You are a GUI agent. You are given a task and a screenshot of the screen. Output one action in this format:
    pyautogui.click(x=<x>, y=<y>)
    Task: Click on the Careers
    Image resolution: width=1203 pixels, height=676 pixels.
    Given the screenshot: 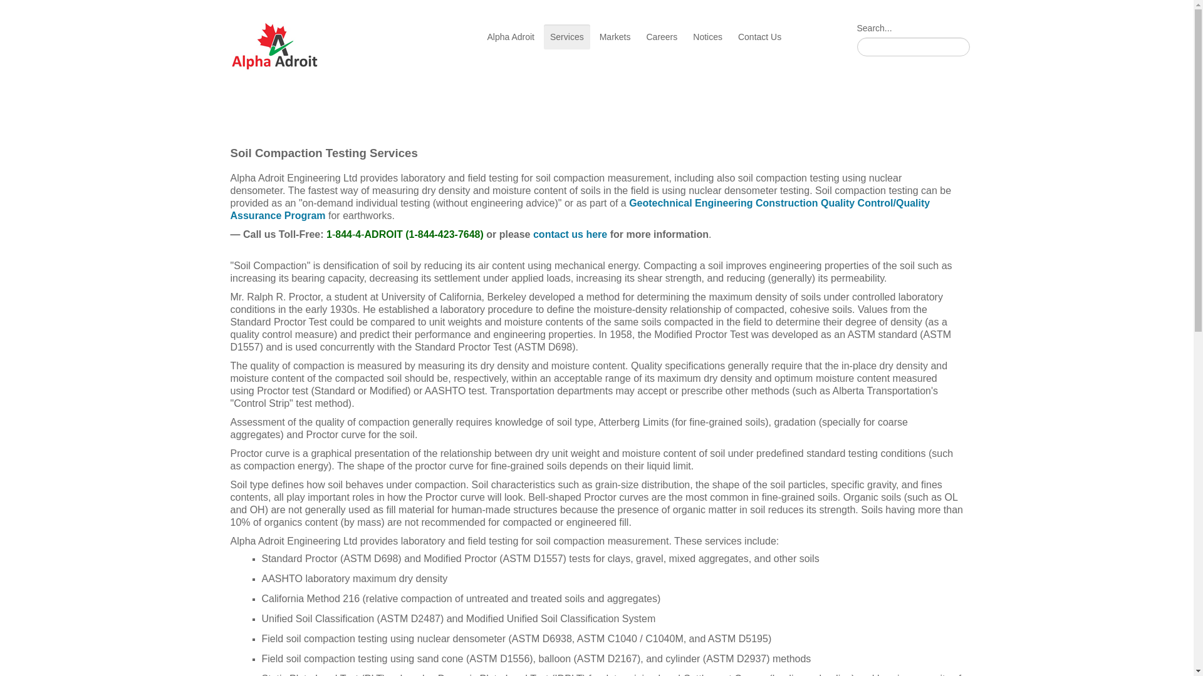 What is the action you would take?
    pyautogui.click(x=662, y=36)
    